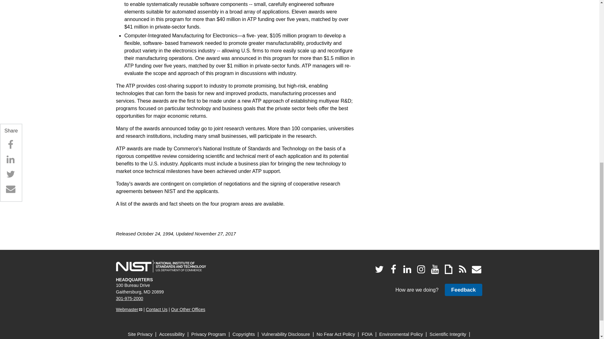  I want to click on Our Other Offices, so click(188, 309).